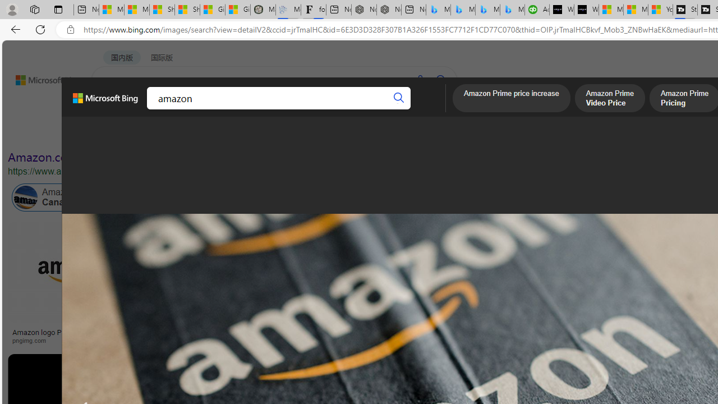 Image resolution: width=718 pixels, height=404 pixels. Describe the element at coordinates (551, 272) in the screenshot. I see `Image result for amazon` at that location.